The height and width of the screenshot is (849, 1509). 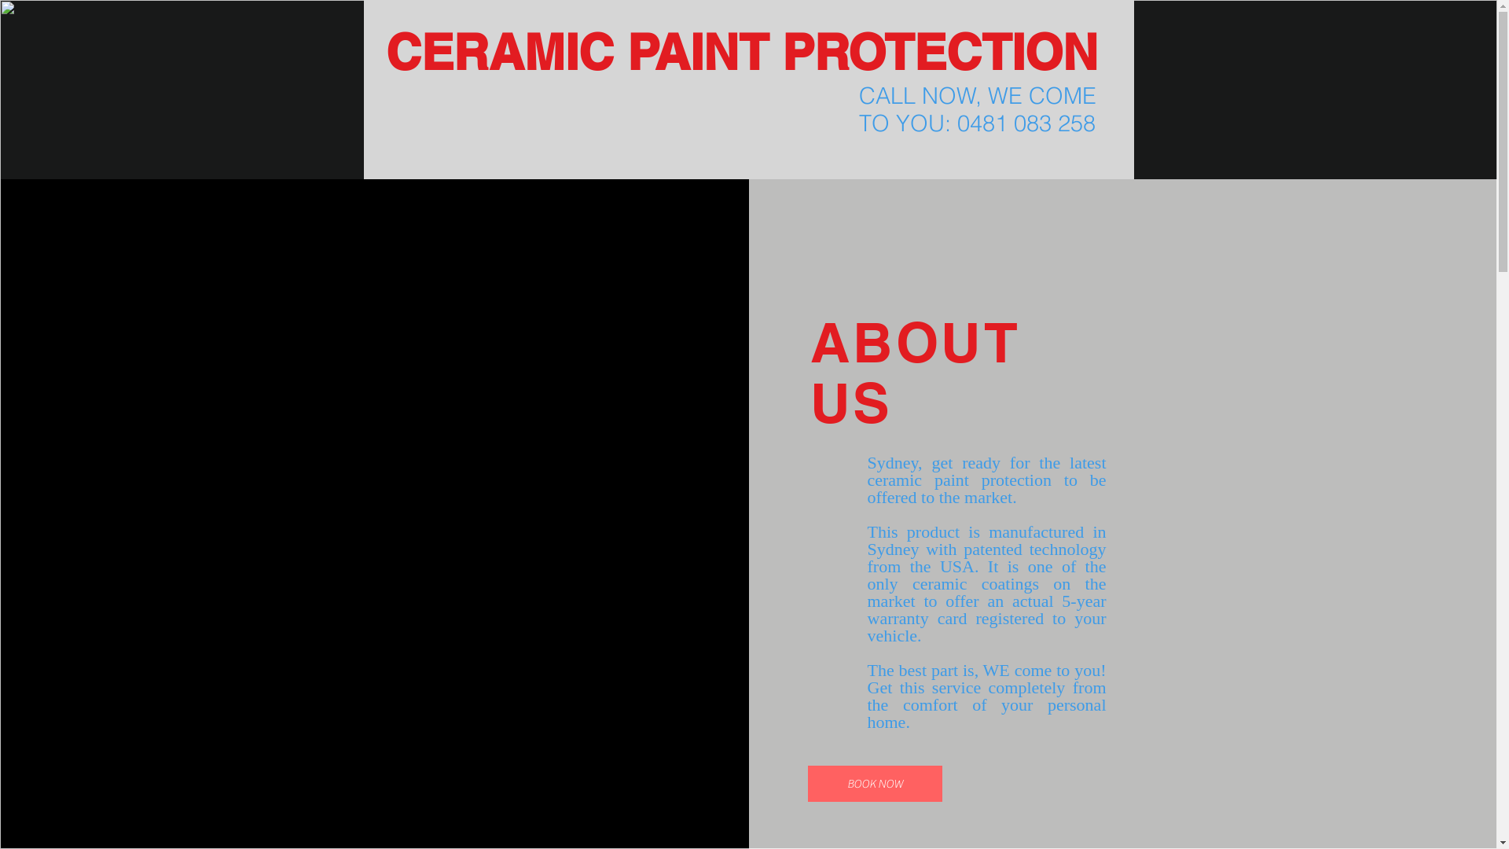 I want to click on 0481 083 258, so click(x=1026, y=123).